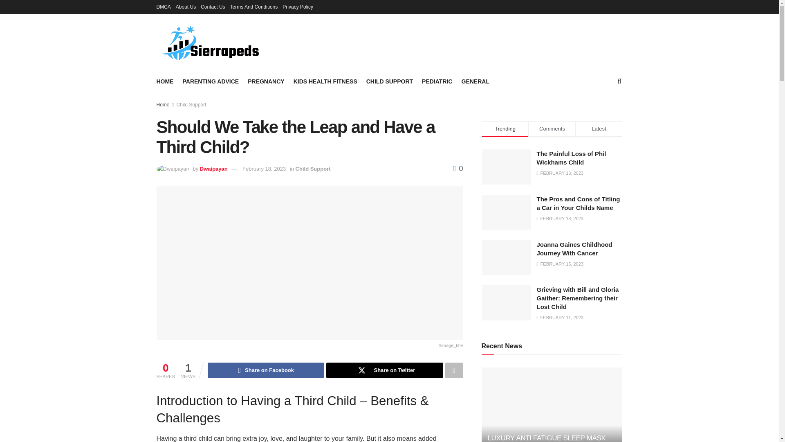  I want to click on GENERAL, so click(475, 81).